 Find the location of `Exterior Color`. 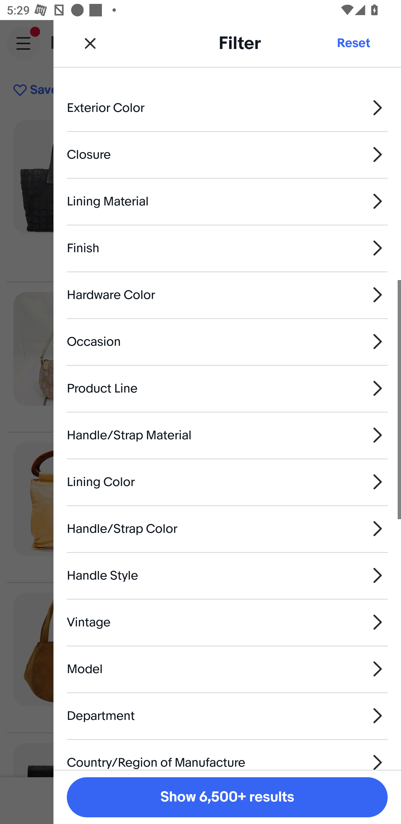

Exterior Color is located at coordinates (227, 107).